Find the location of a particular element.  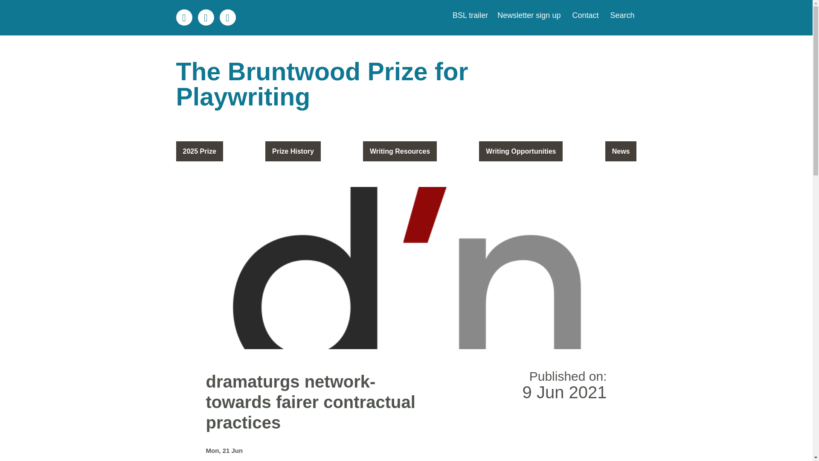

Prize History is located at coordinates (293, 151).